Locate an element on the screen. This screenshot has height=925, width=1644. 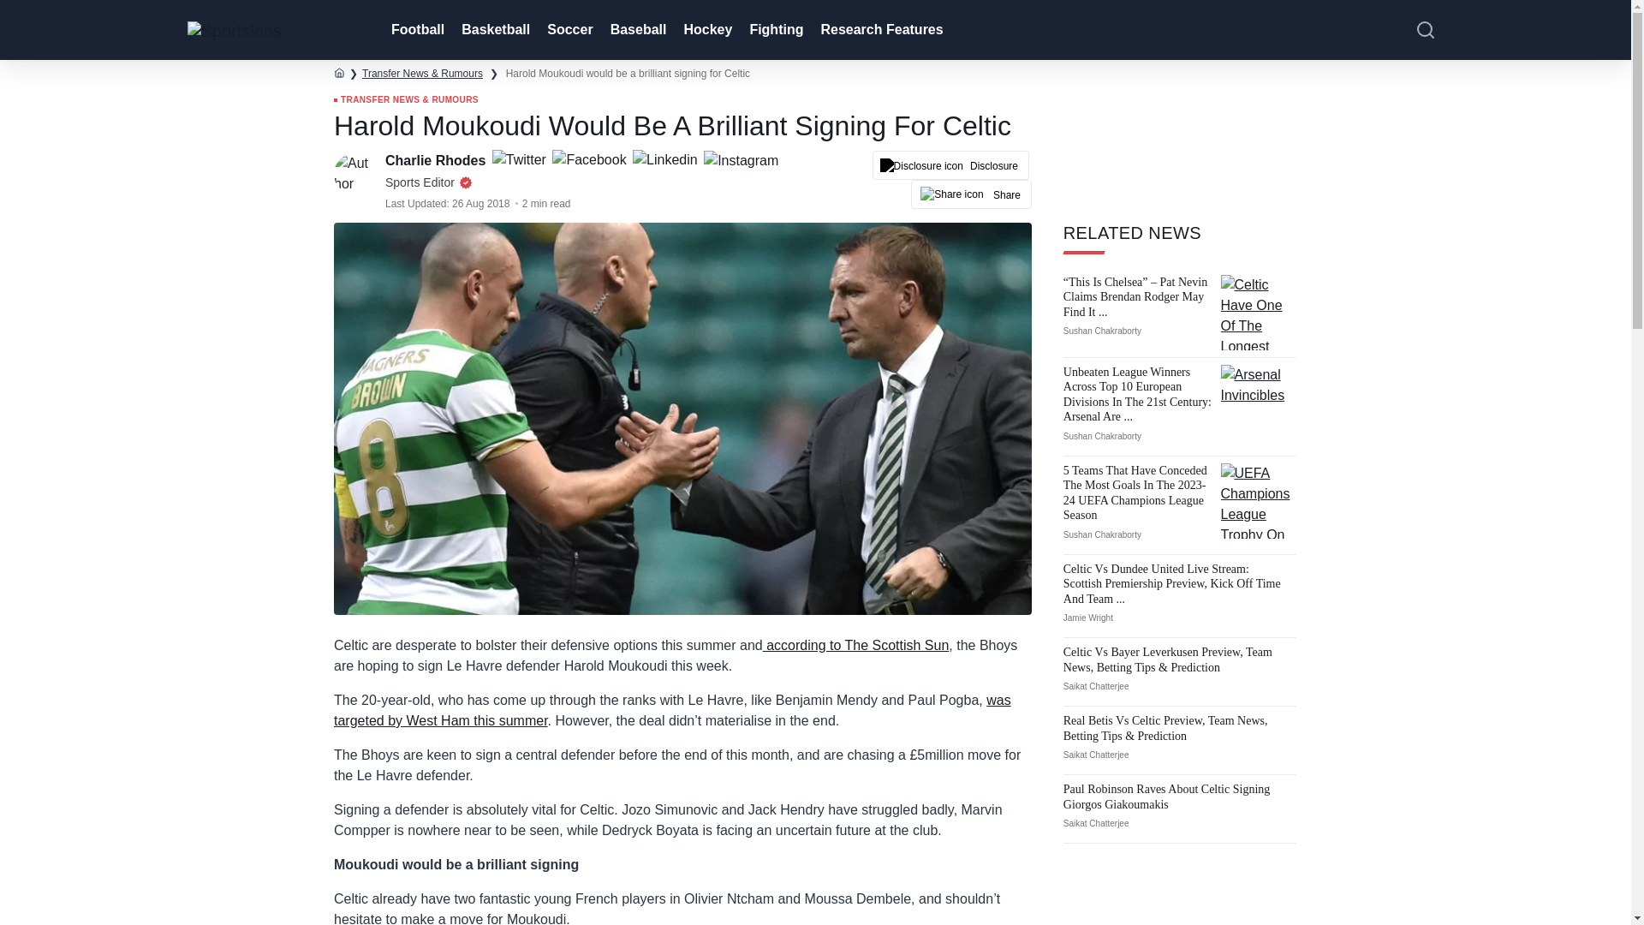
Basketball is located at coordinates (493, 30).